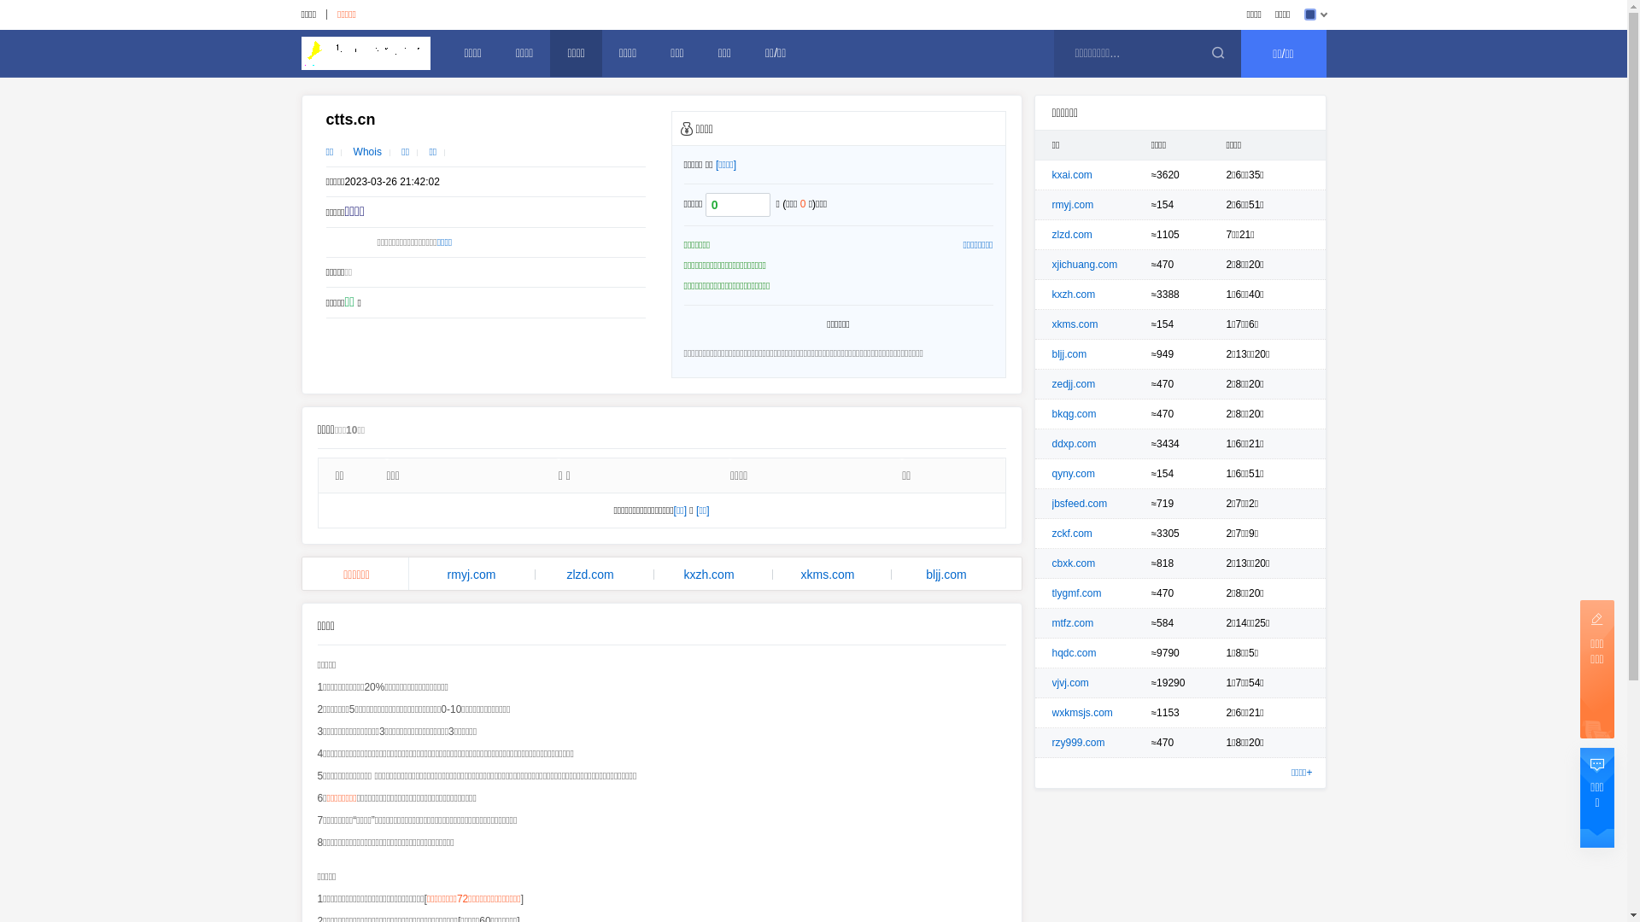  What do you see at coordinates (1083, 713) in the screenshot?
I see `wxkmsjs.com` at bounding box center [1083, 713].